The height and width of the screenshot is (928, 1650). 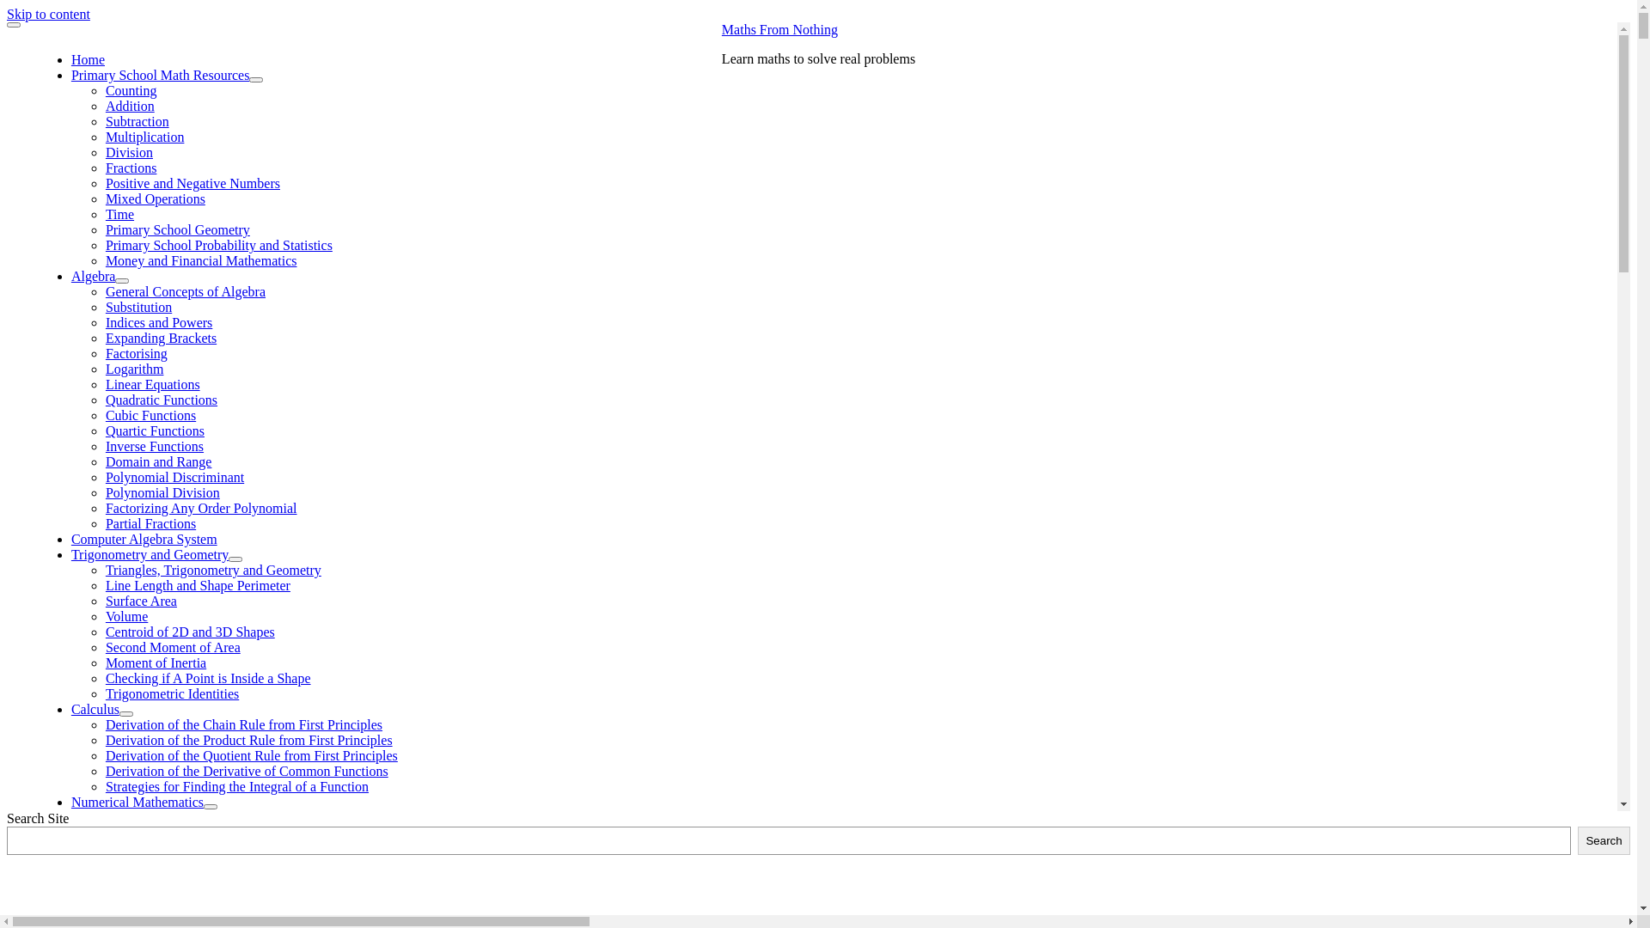 What do you see at coordinates (1604, 840) in the screenshot?
I see `Search` at bounding box center [1604, 840].